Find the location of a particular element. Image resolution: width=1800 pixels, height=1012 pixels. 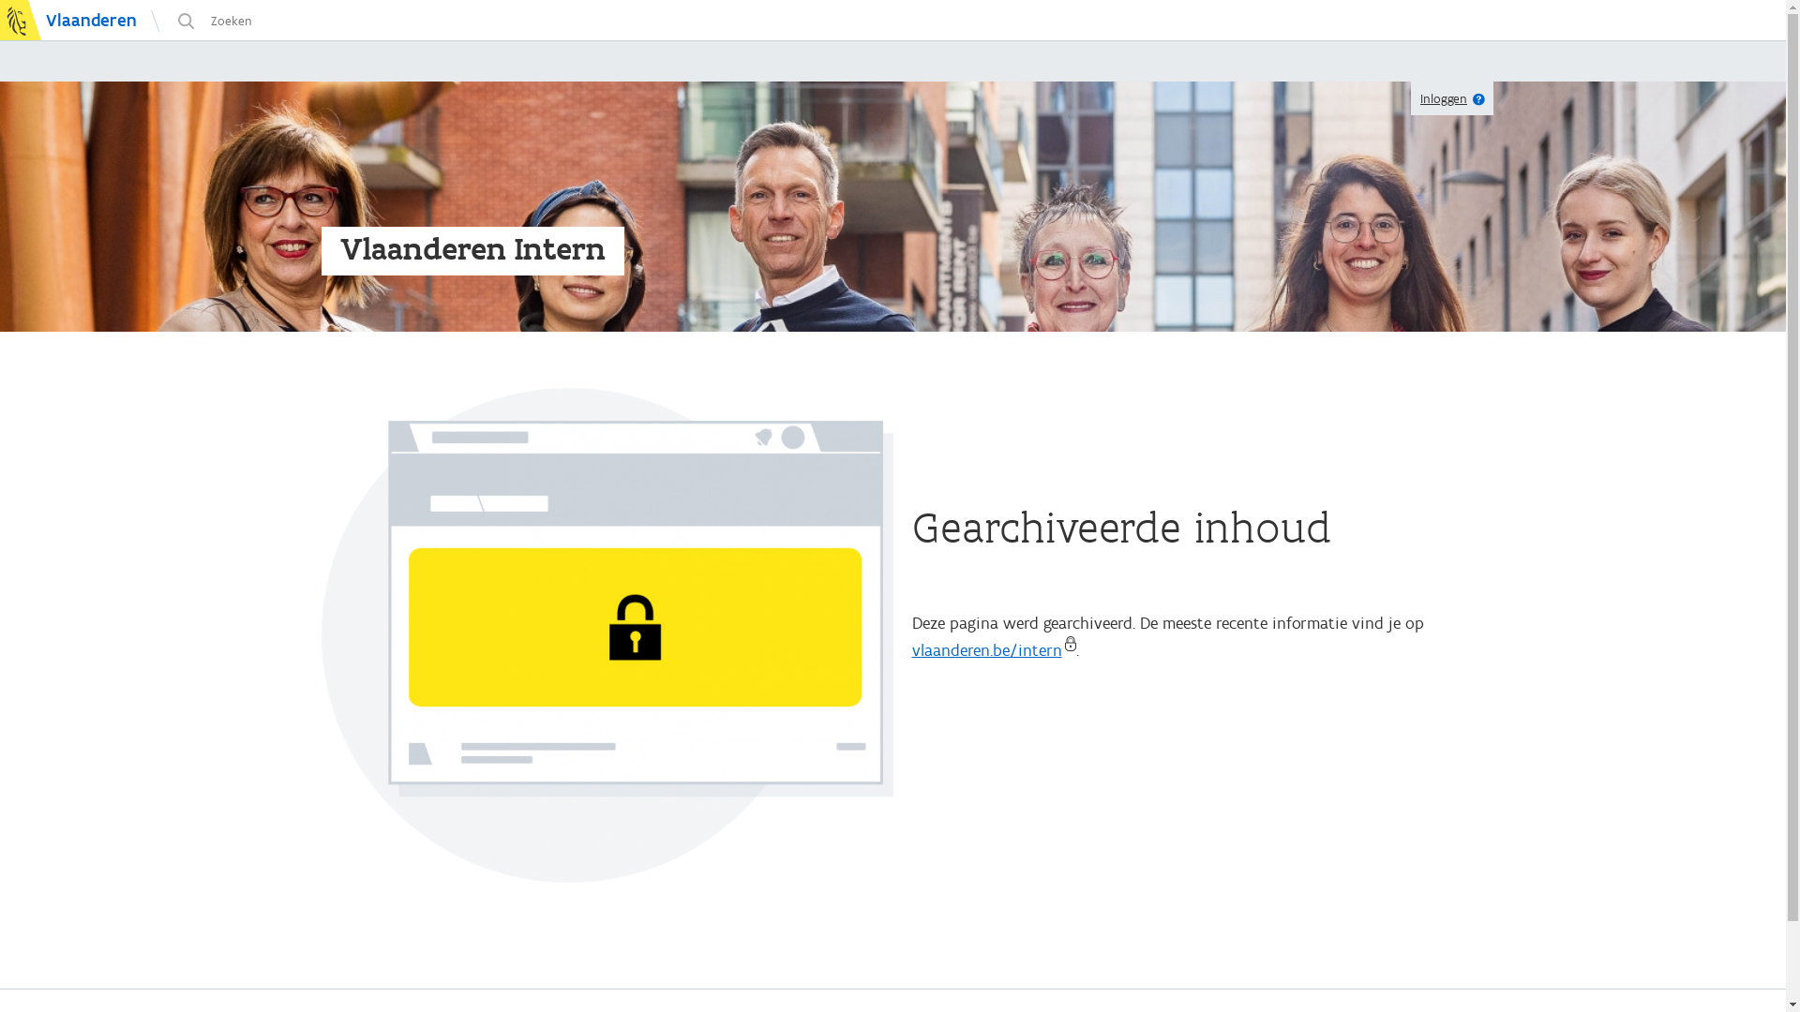

Inloggen is located at coordinates (1444, 99).